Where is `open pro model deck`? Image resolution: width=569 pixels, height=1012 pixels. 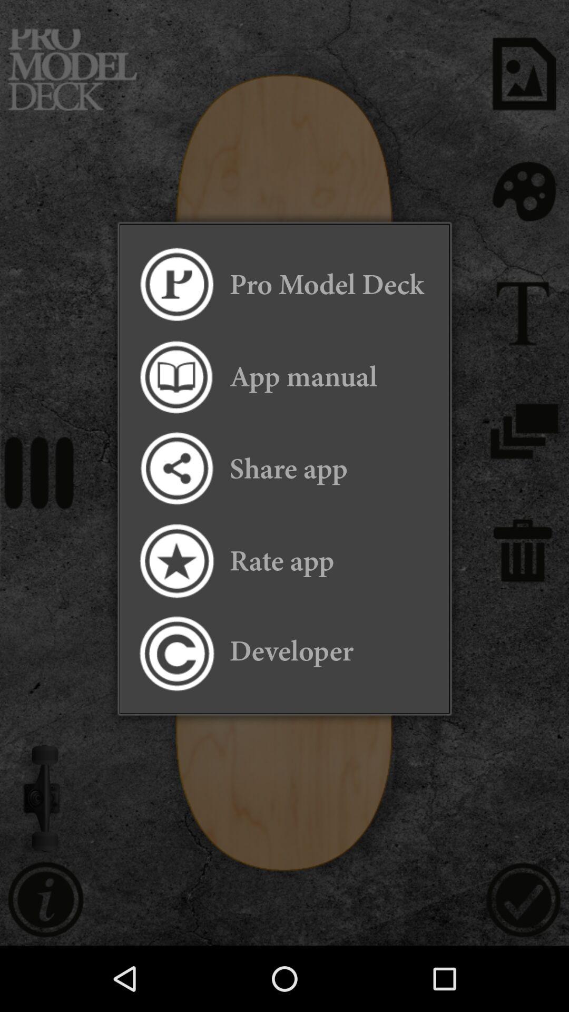
open pro model deck is located at coordinates (176, 285).